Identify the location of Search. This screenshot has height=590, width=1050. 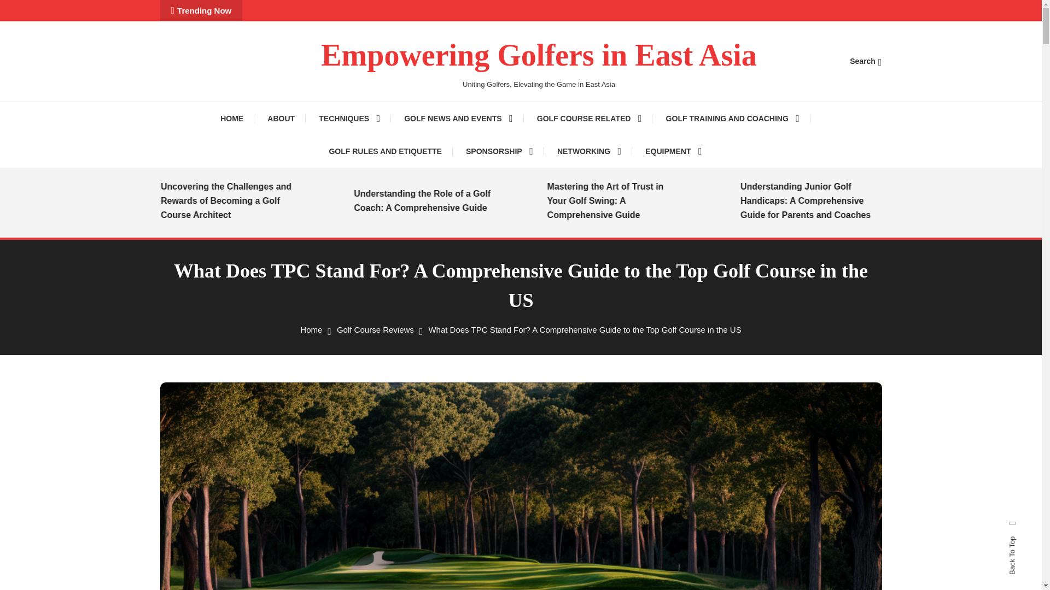
(865, 61).